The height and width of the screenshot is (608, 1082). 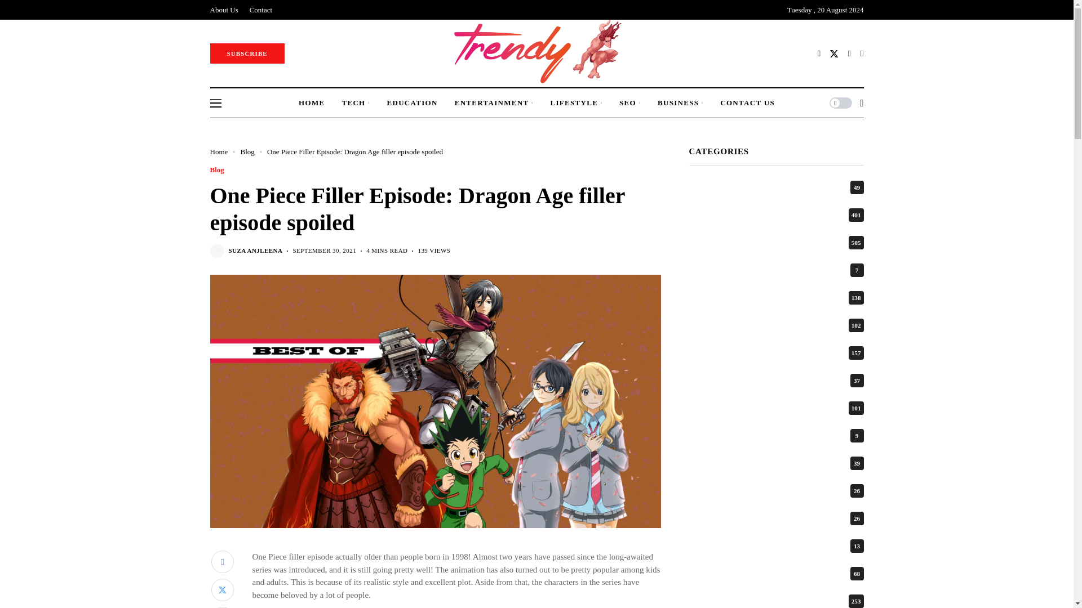 I want to click on BUSINESS, so click(x=681, y=102).